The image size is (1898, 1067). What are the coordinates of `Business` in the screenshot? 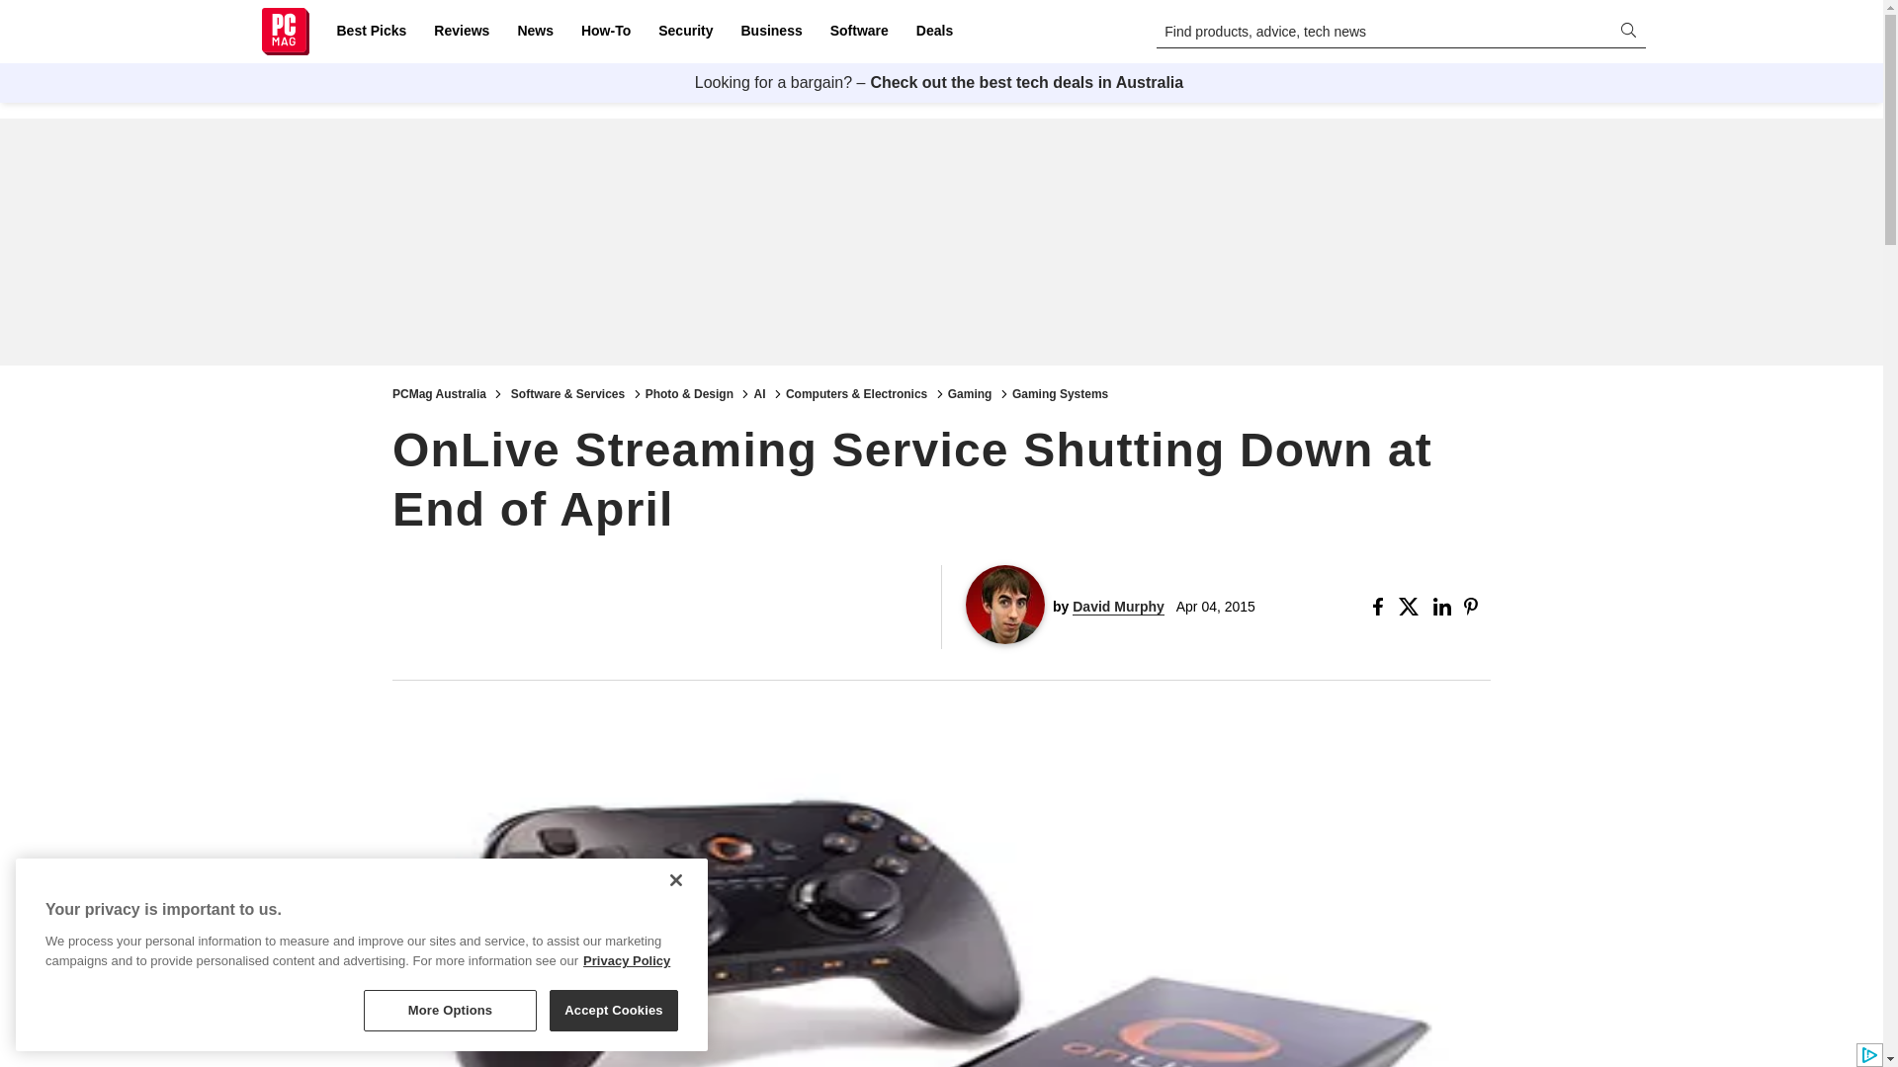 It's located at (771, 32).